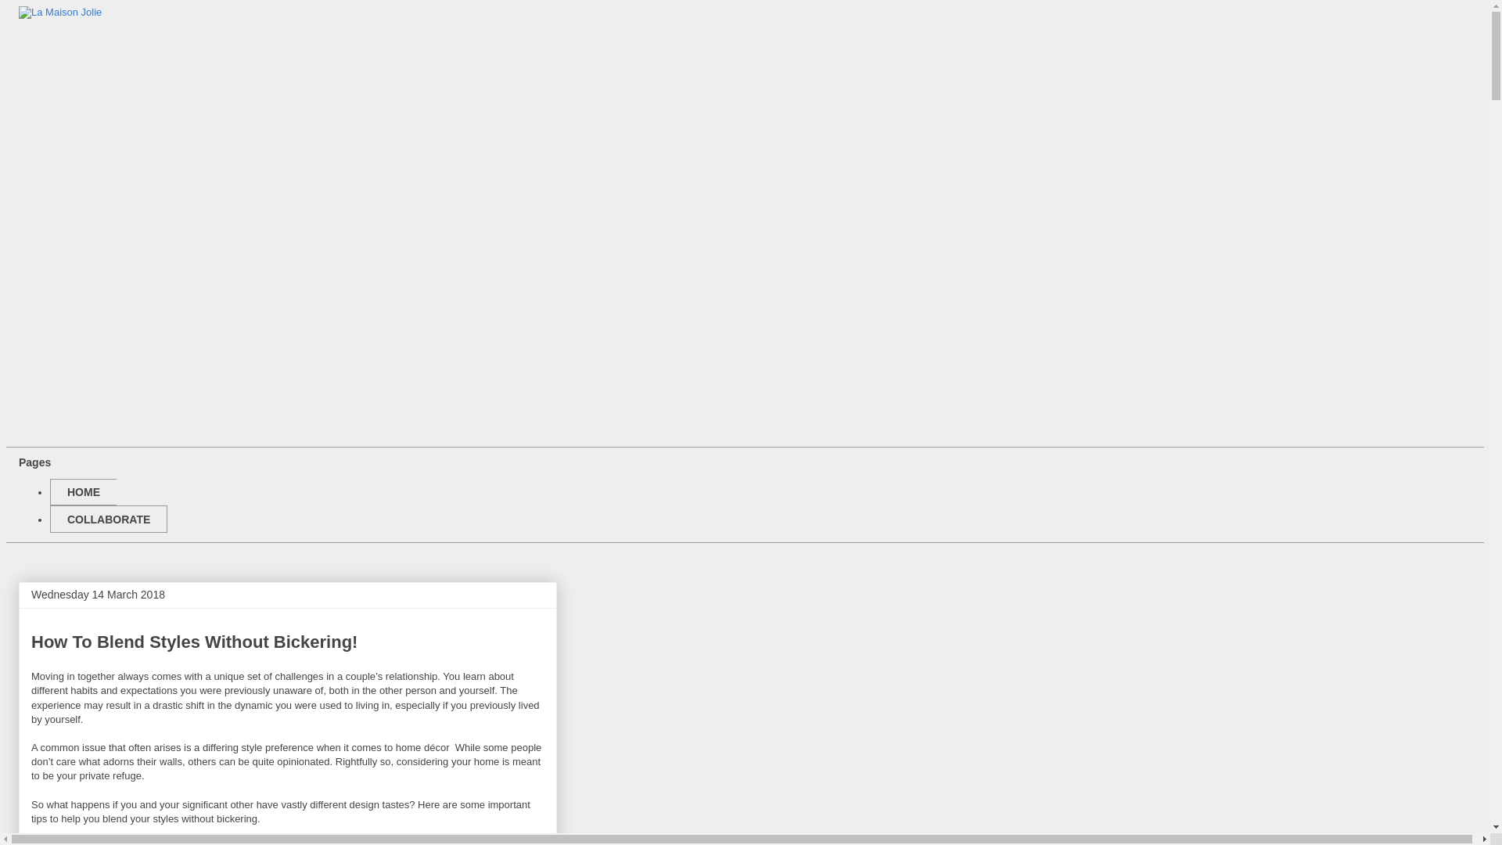  What do you see at coordinates (83, 493) in the screenshot?
I see `HOME` at bounding box center [83, 493].